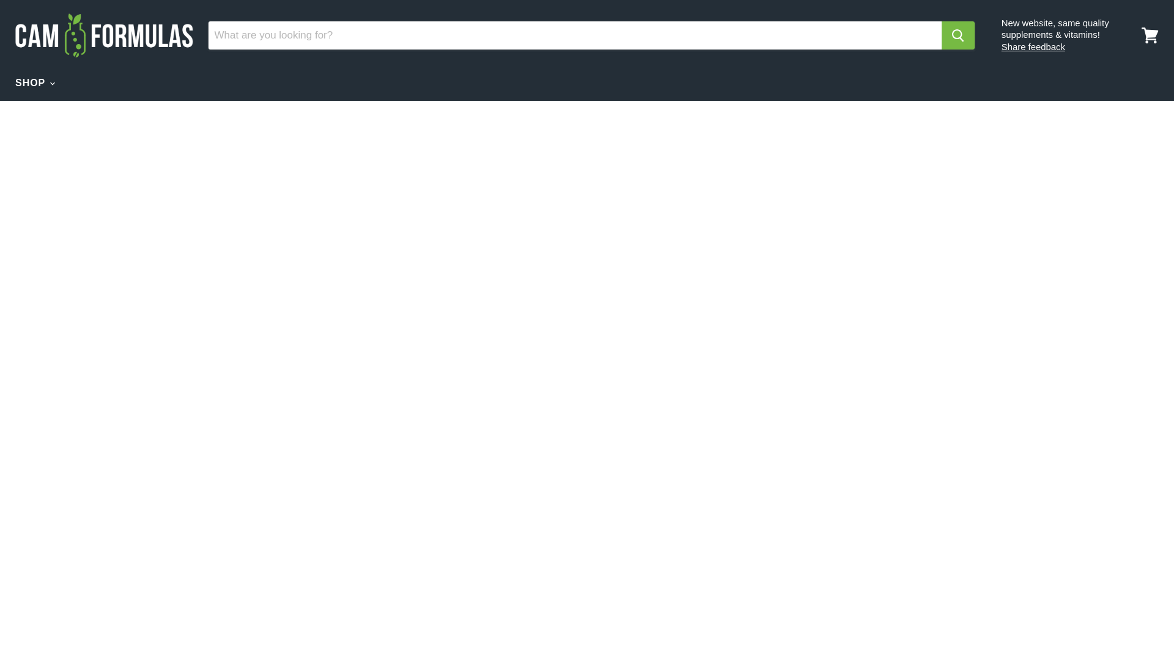  I want to click on Share feedback, so click(1033, 47).